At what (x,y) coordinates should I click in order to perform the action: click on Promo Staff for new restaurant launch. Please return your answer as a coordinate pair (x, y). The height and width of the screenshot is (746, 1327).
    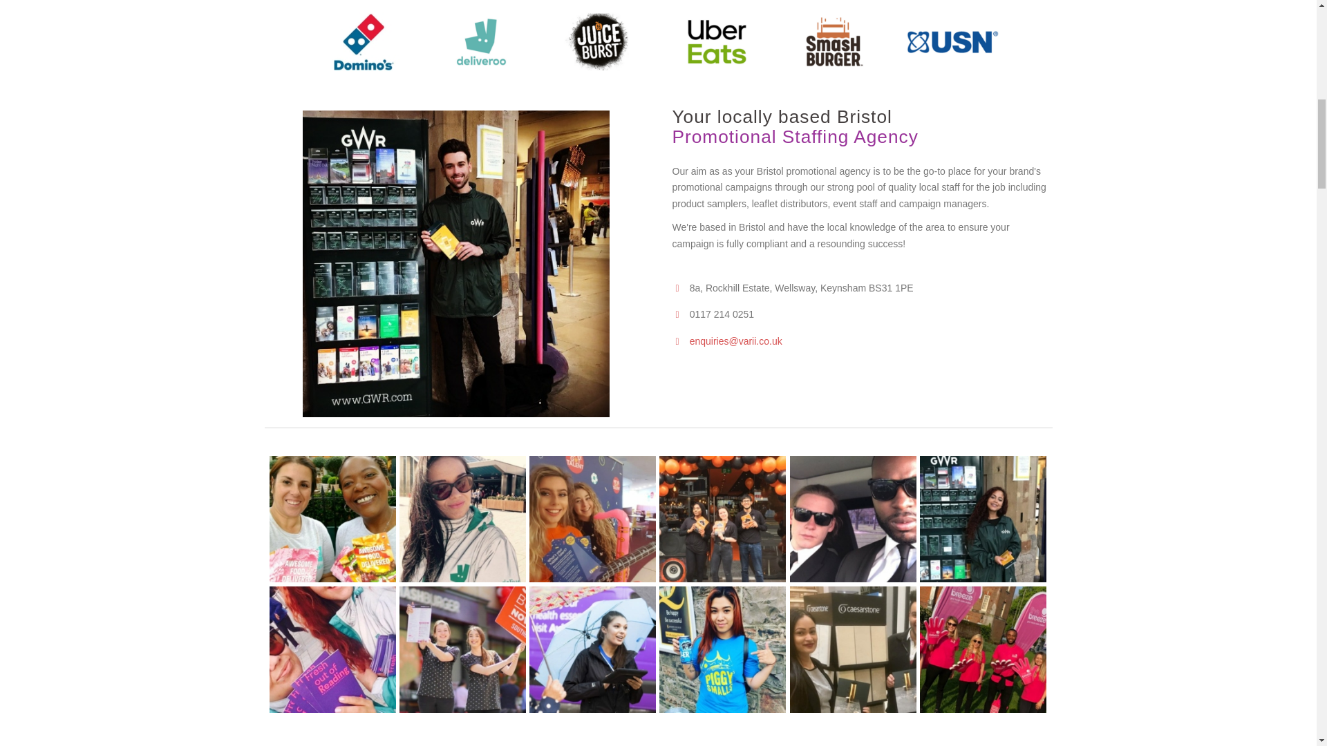
    Looking at the image, I should click on (462, 649).